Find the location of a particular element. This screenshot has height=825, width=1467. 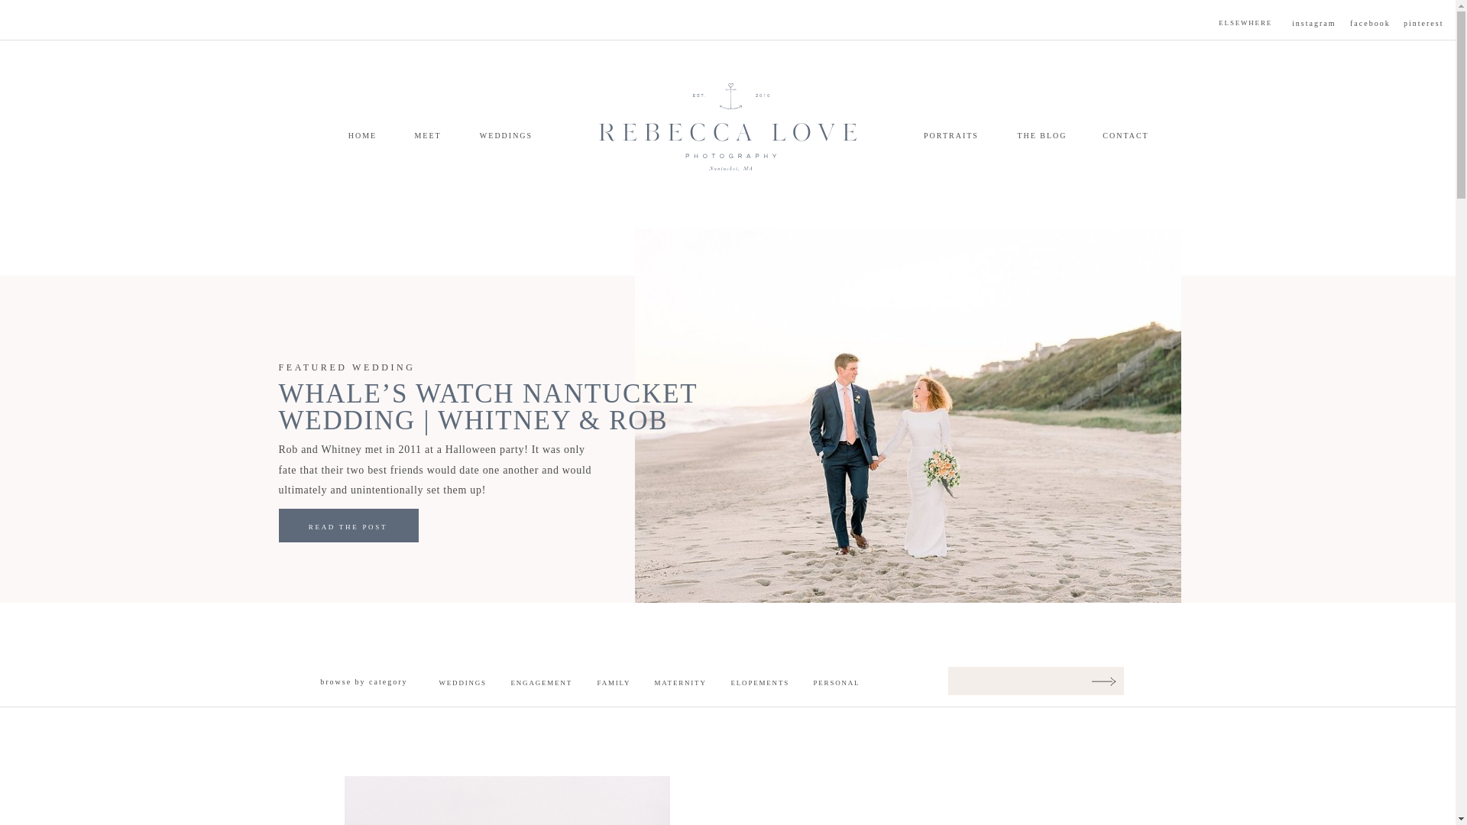

THE BLOG is located at coordinates (1042, 137).